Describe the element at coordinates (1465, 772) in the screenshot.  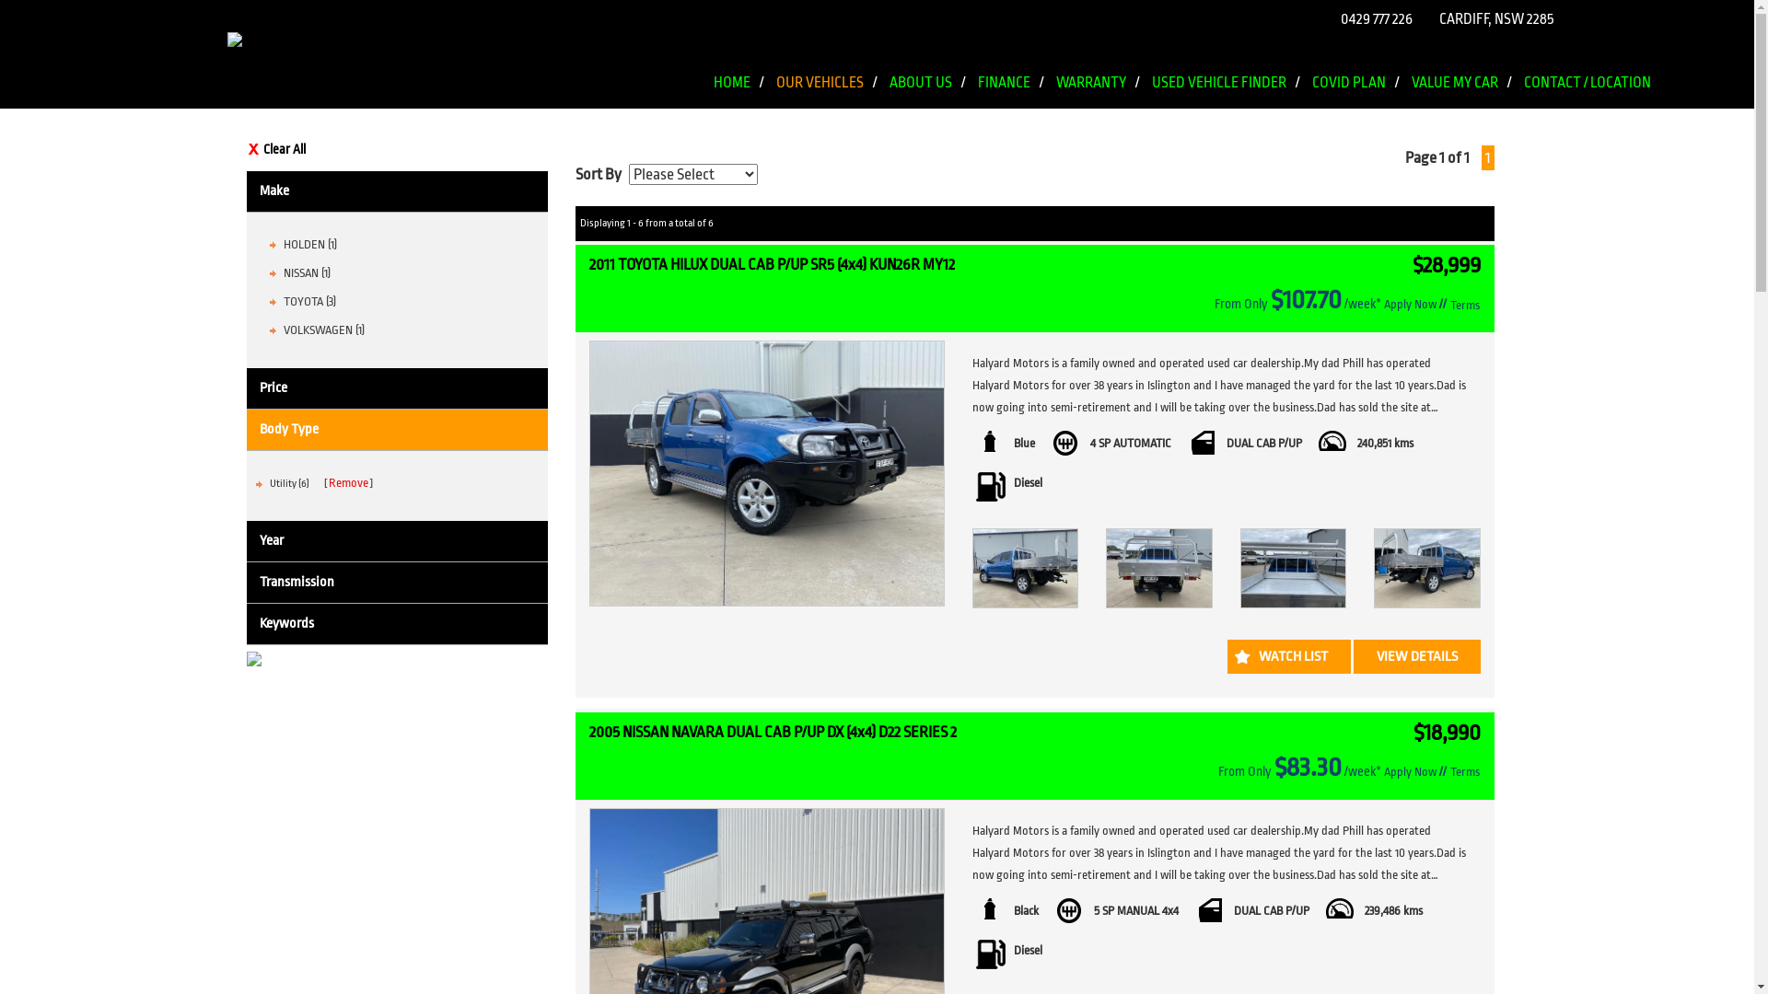
I see `Terms` at that location.